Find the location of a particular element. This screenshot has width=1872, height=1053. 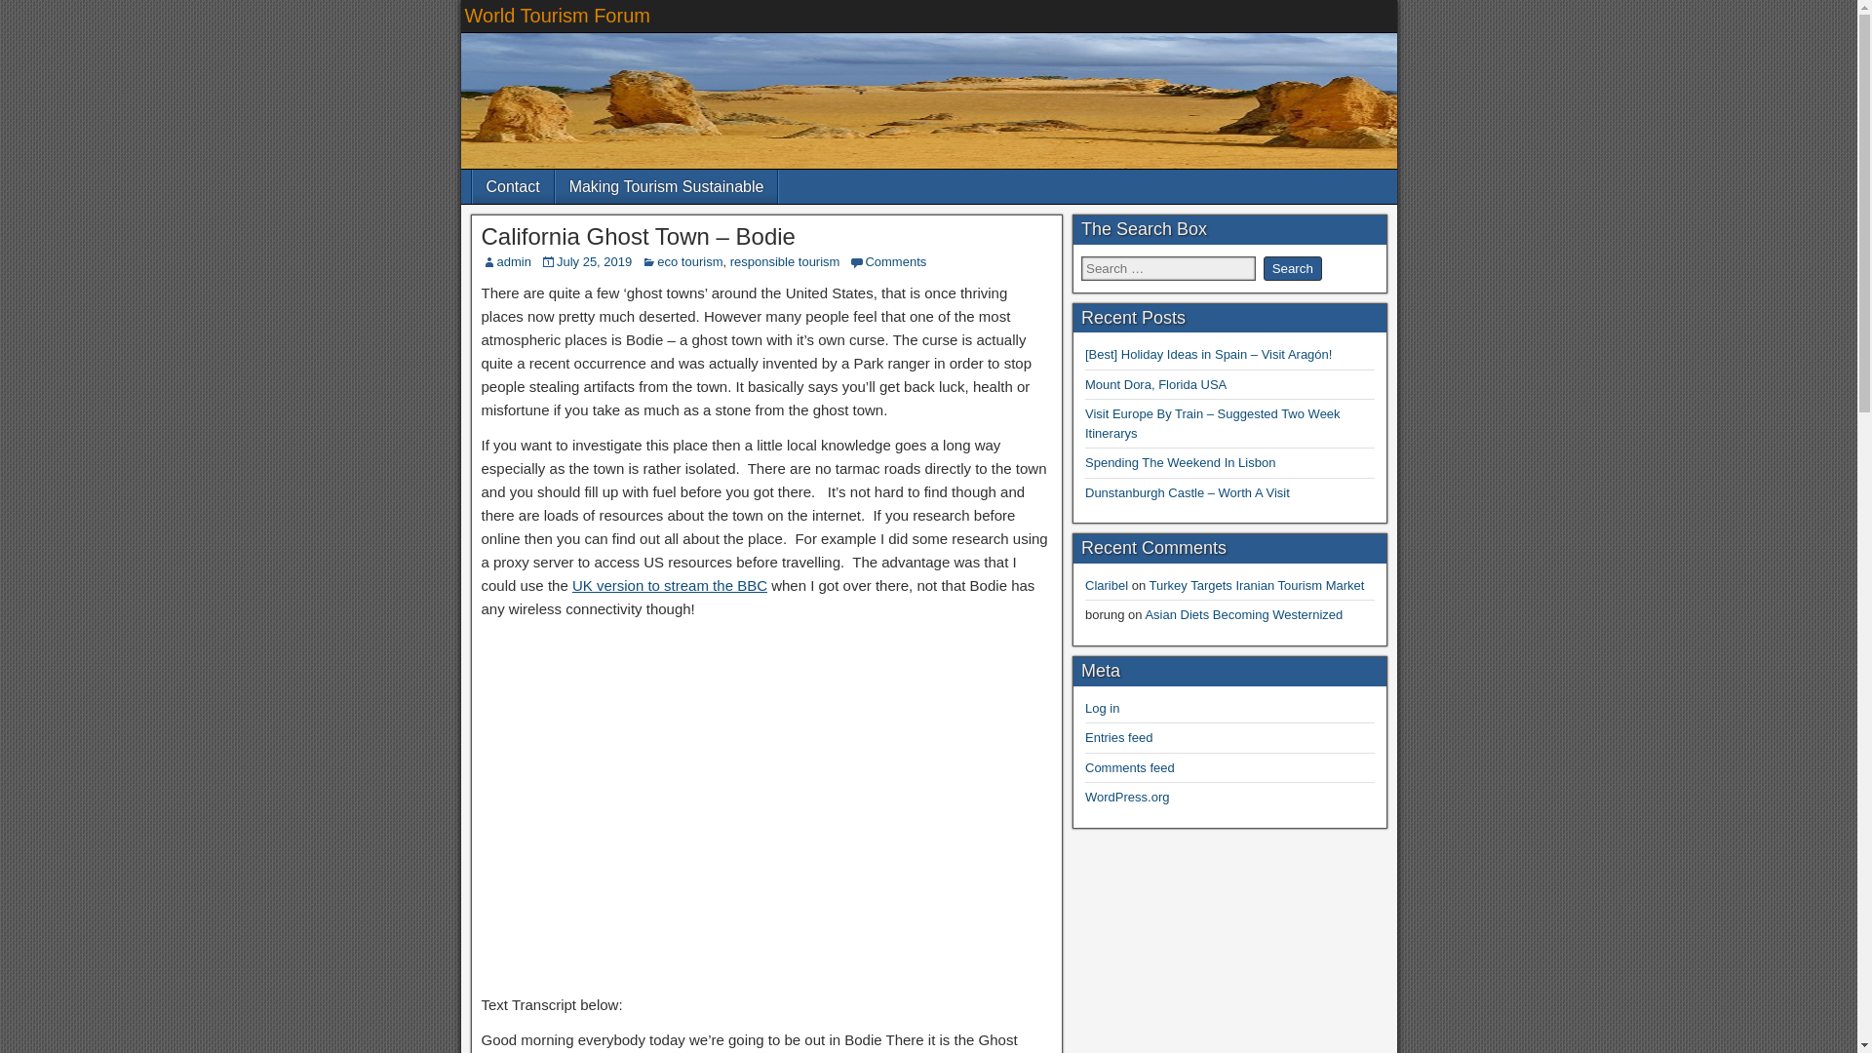

admin is located at coordinates (515, 261).